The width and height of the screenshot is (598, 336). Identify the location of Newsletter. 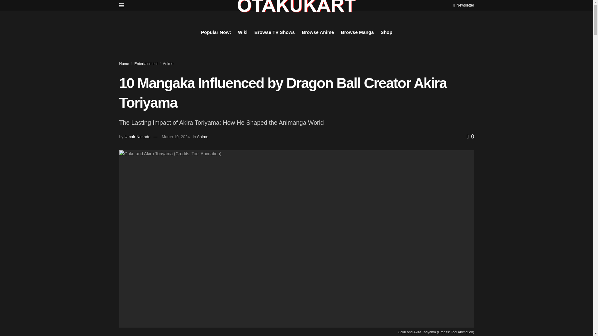
(463, 5).